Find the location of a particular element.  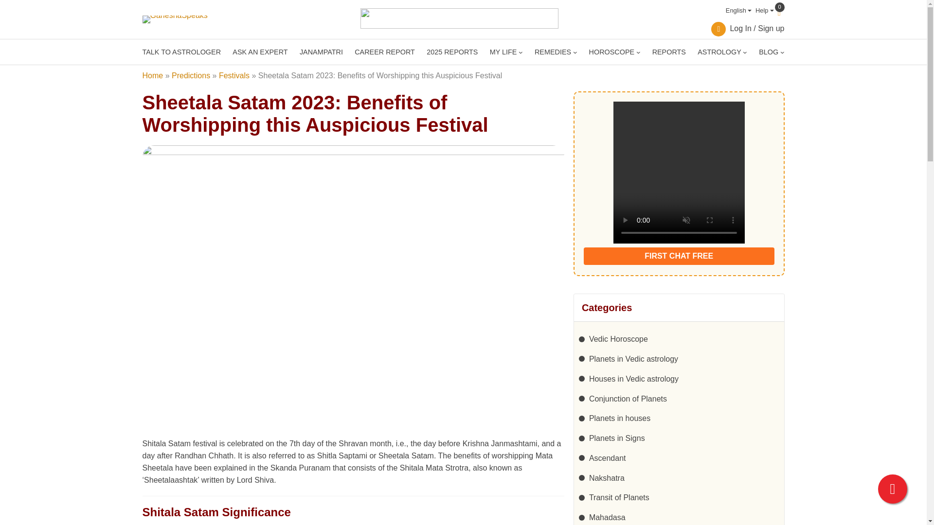

2025 REPORTS is located at coordinates (452, 52).